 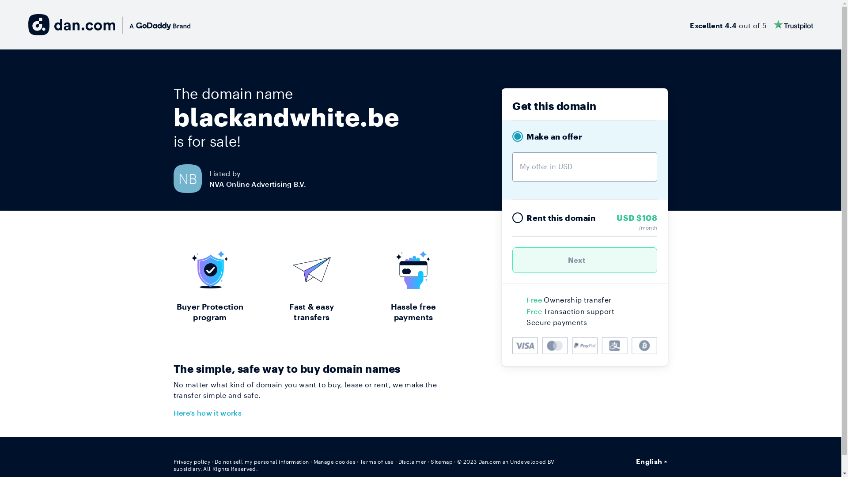 I want to click on Do not sell my personal information, so click(x=262, y=462).